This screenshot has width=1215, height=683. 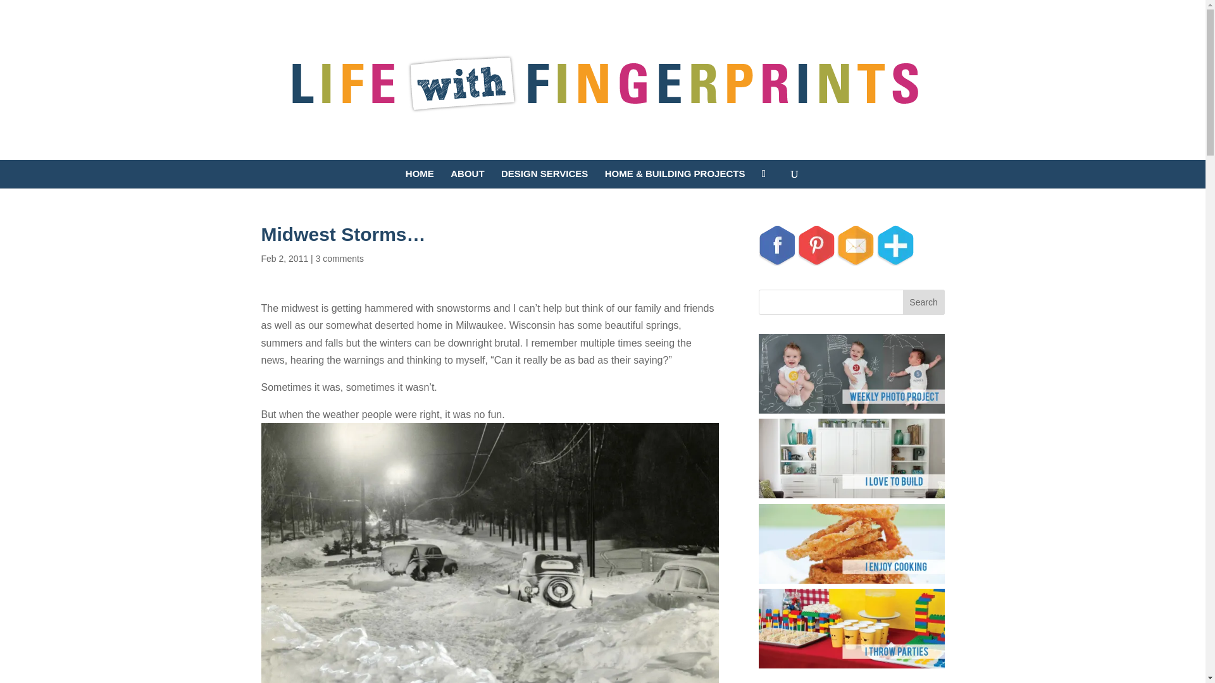 I want to click on 3 comments, so click(x=339, y=258).